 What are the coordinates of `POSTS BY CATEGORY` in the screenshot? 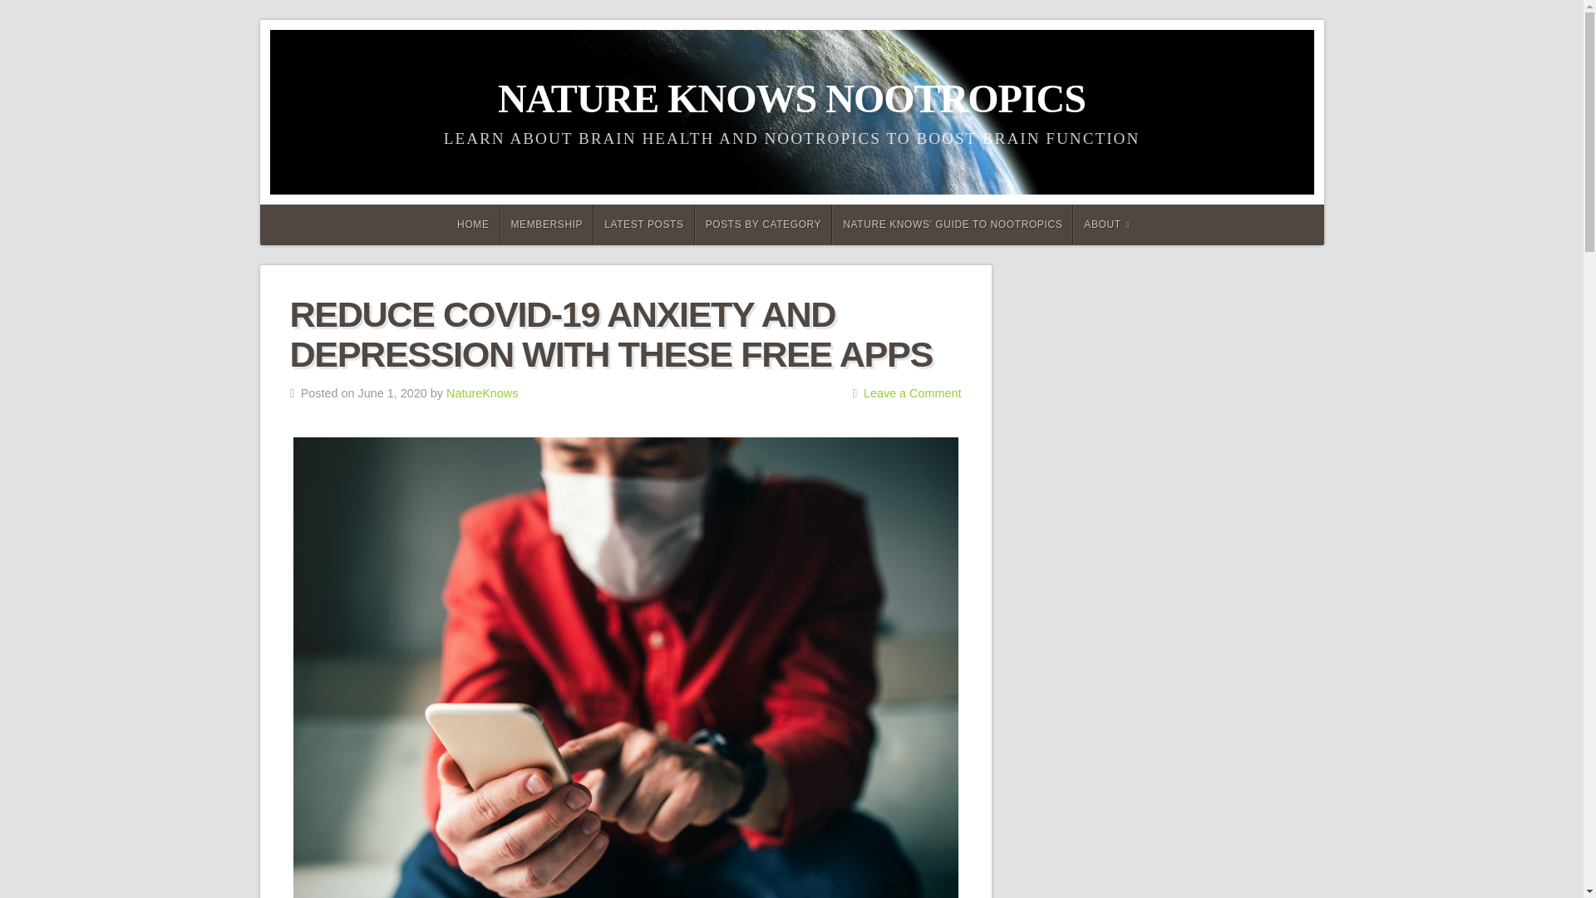 It's located at (763, 224).